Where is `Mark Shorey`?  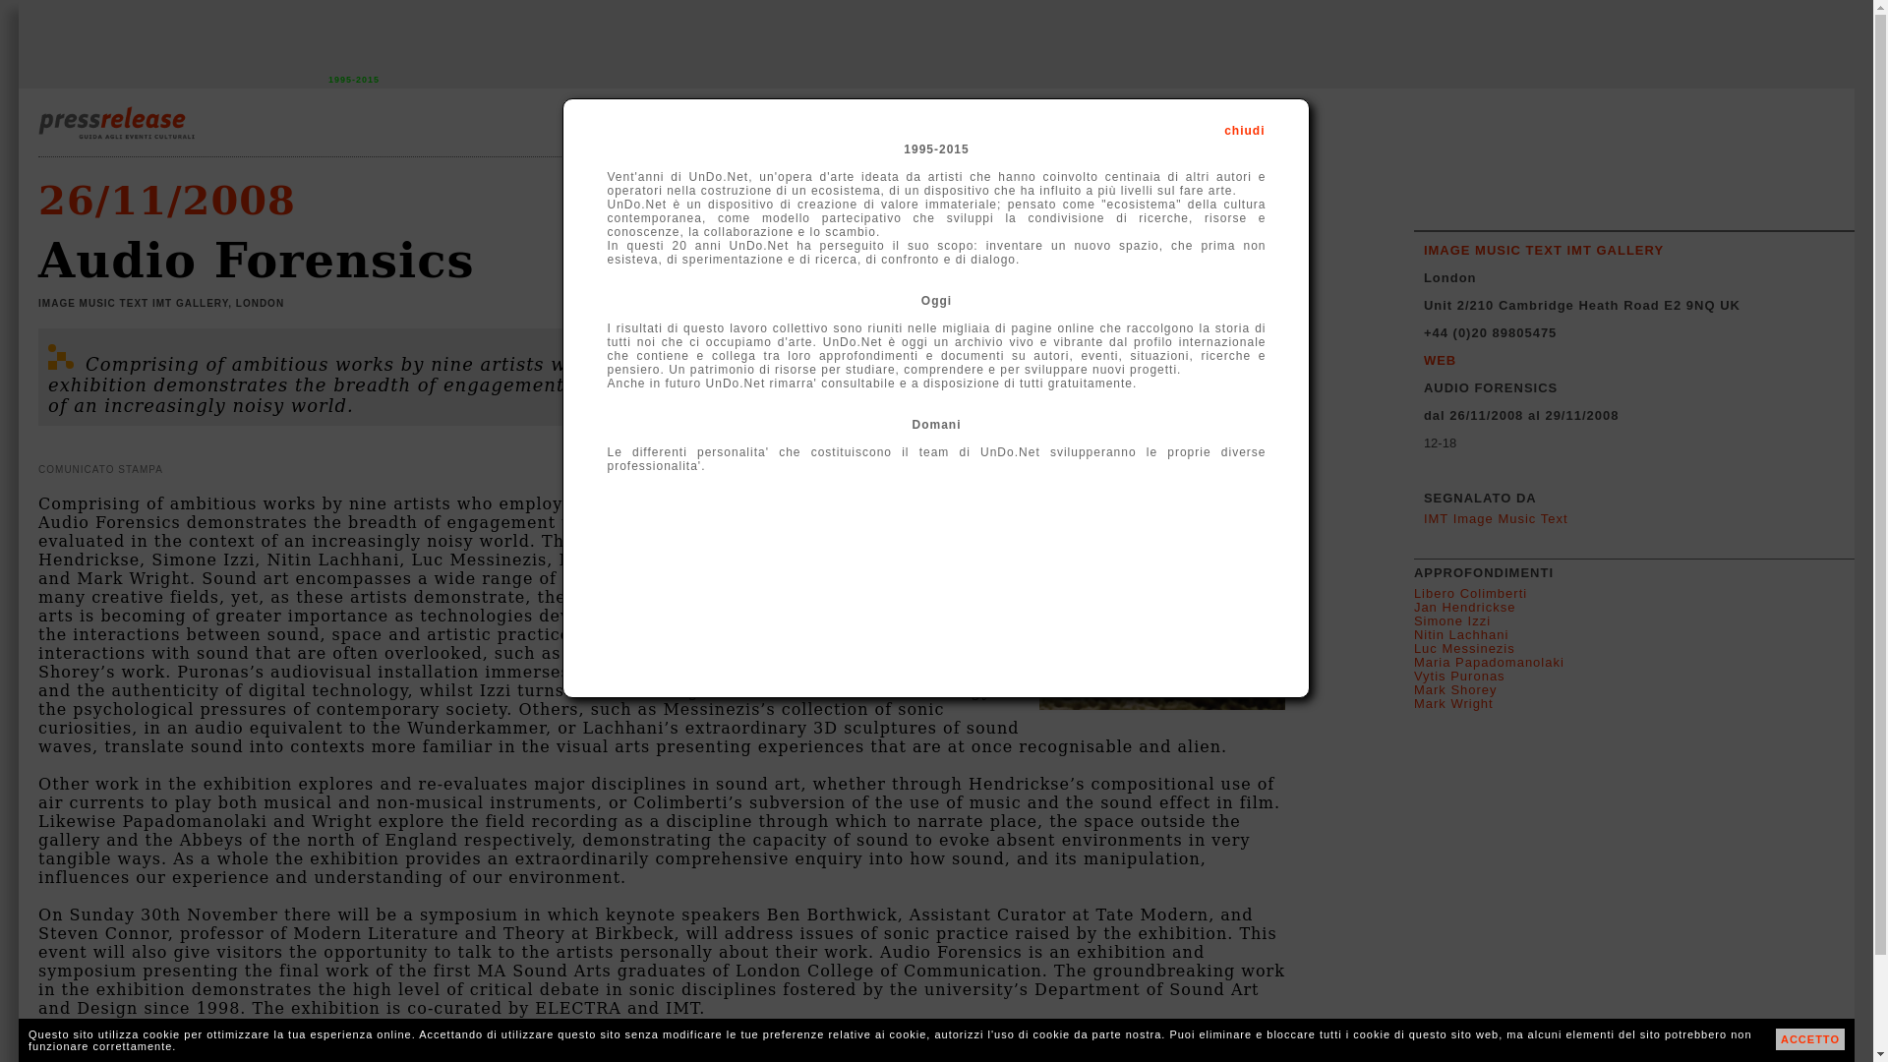
Mark Shorey is located at coordinates (1455, 689).